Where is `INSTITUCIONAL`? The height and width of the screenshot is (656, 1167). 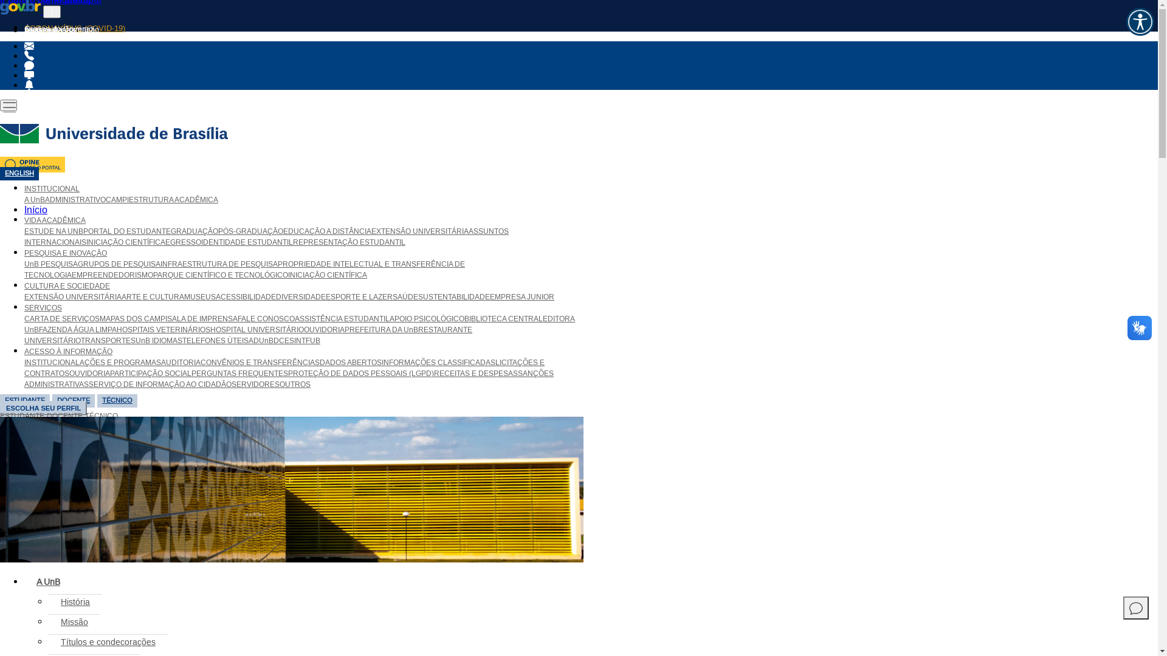
INSTITUCIONAL is located at coordinates (52, 190).